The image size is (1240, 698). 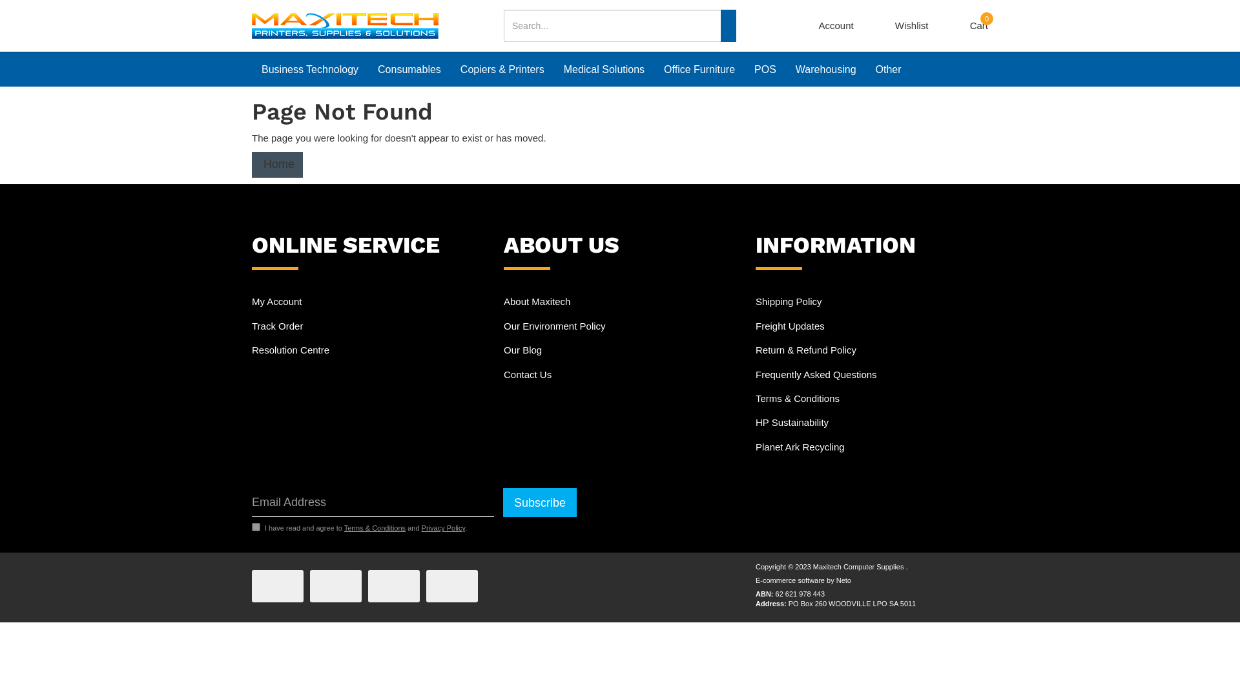 I want to click on Freight Updates, so click(x=872, y=326).